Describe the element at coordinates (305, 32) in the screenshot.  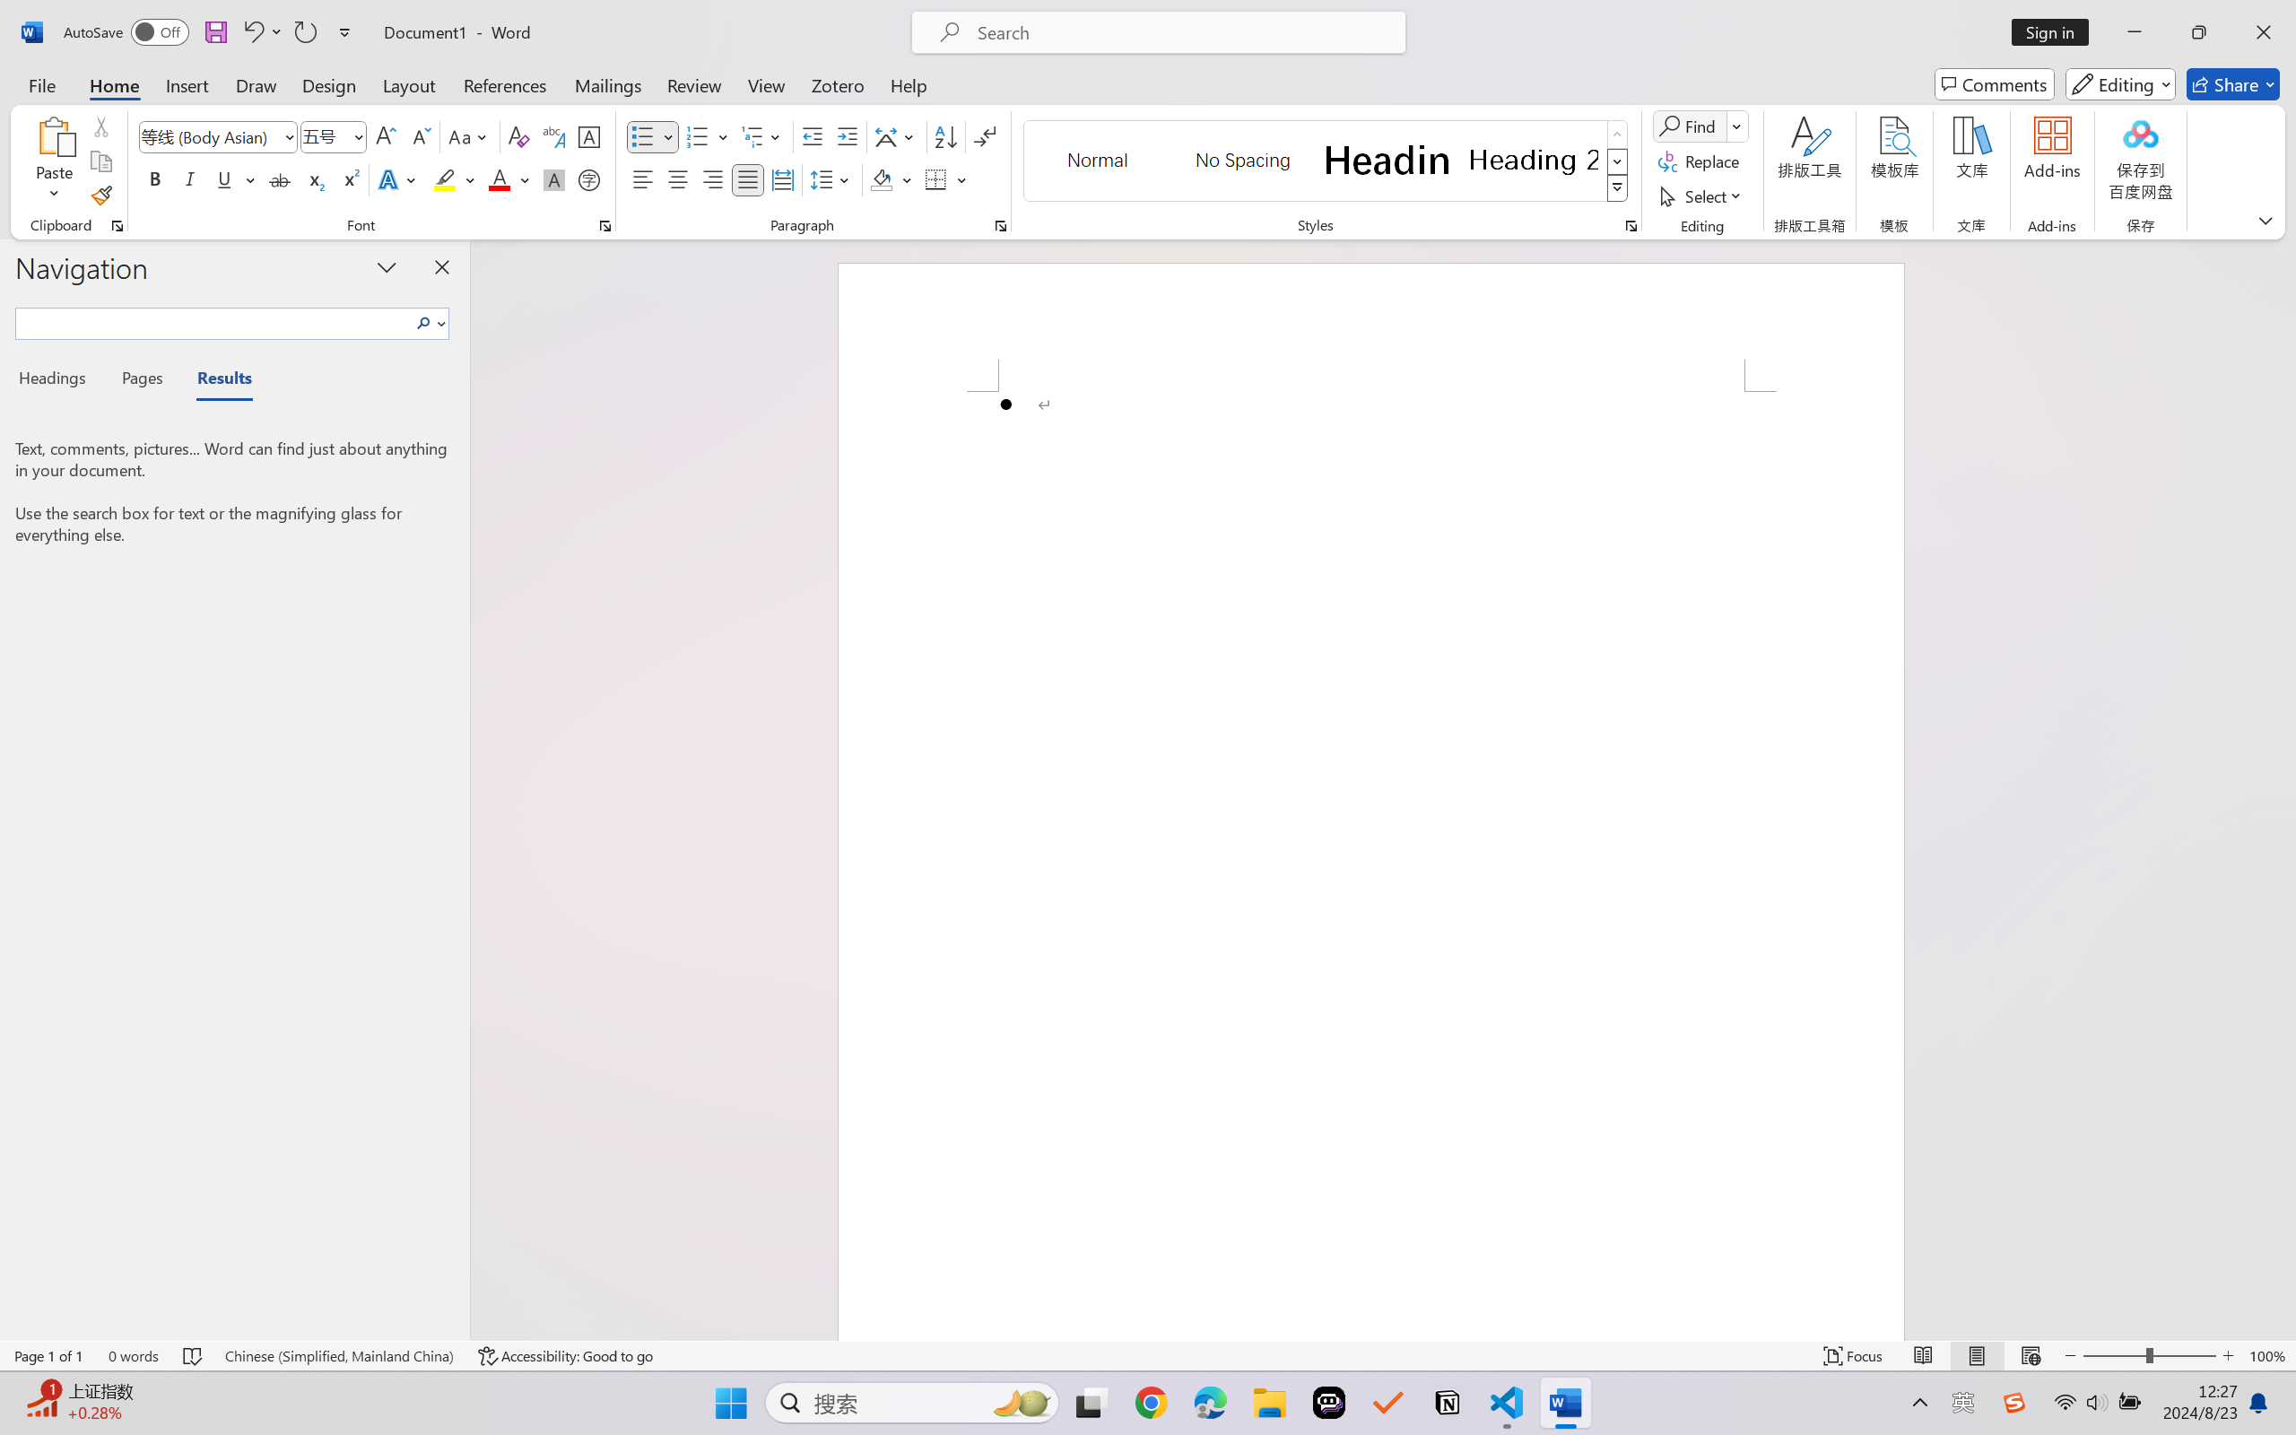
I see `Repeat Bullet Default` at that location.